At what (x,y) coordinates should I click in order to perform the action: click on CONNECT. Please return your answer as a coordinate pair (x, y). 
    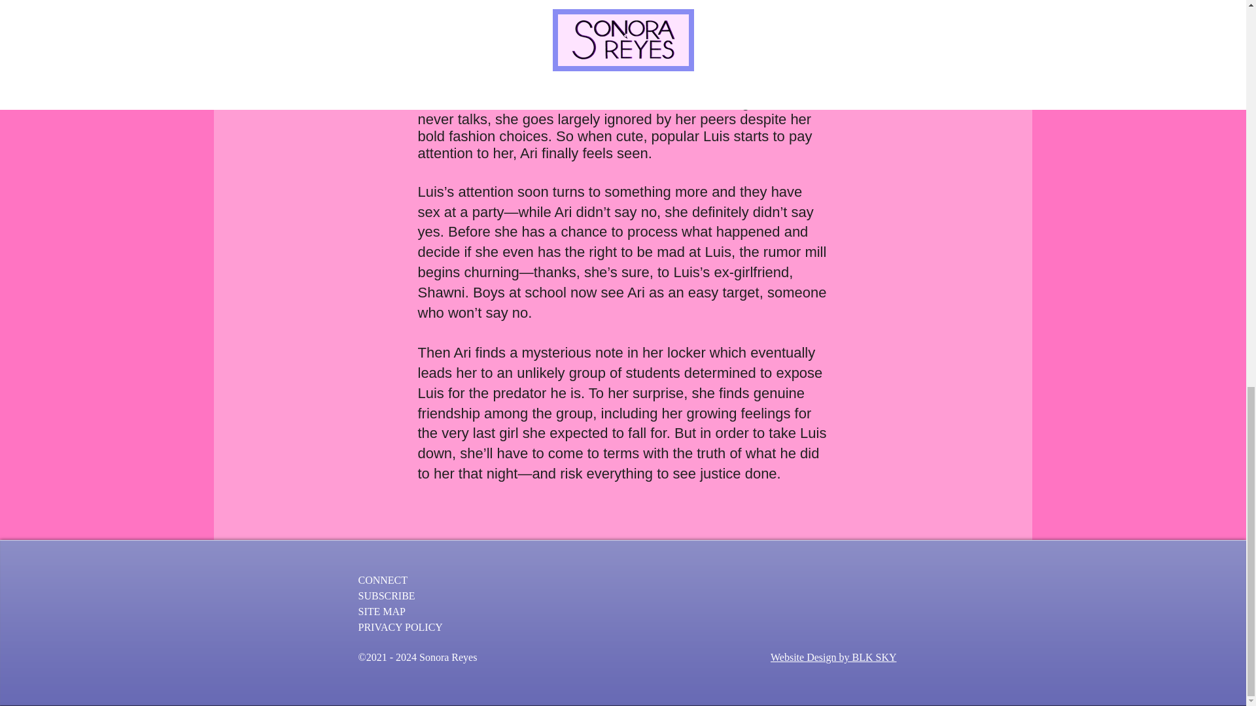
    Looking at the image, I should click on (383, 580).